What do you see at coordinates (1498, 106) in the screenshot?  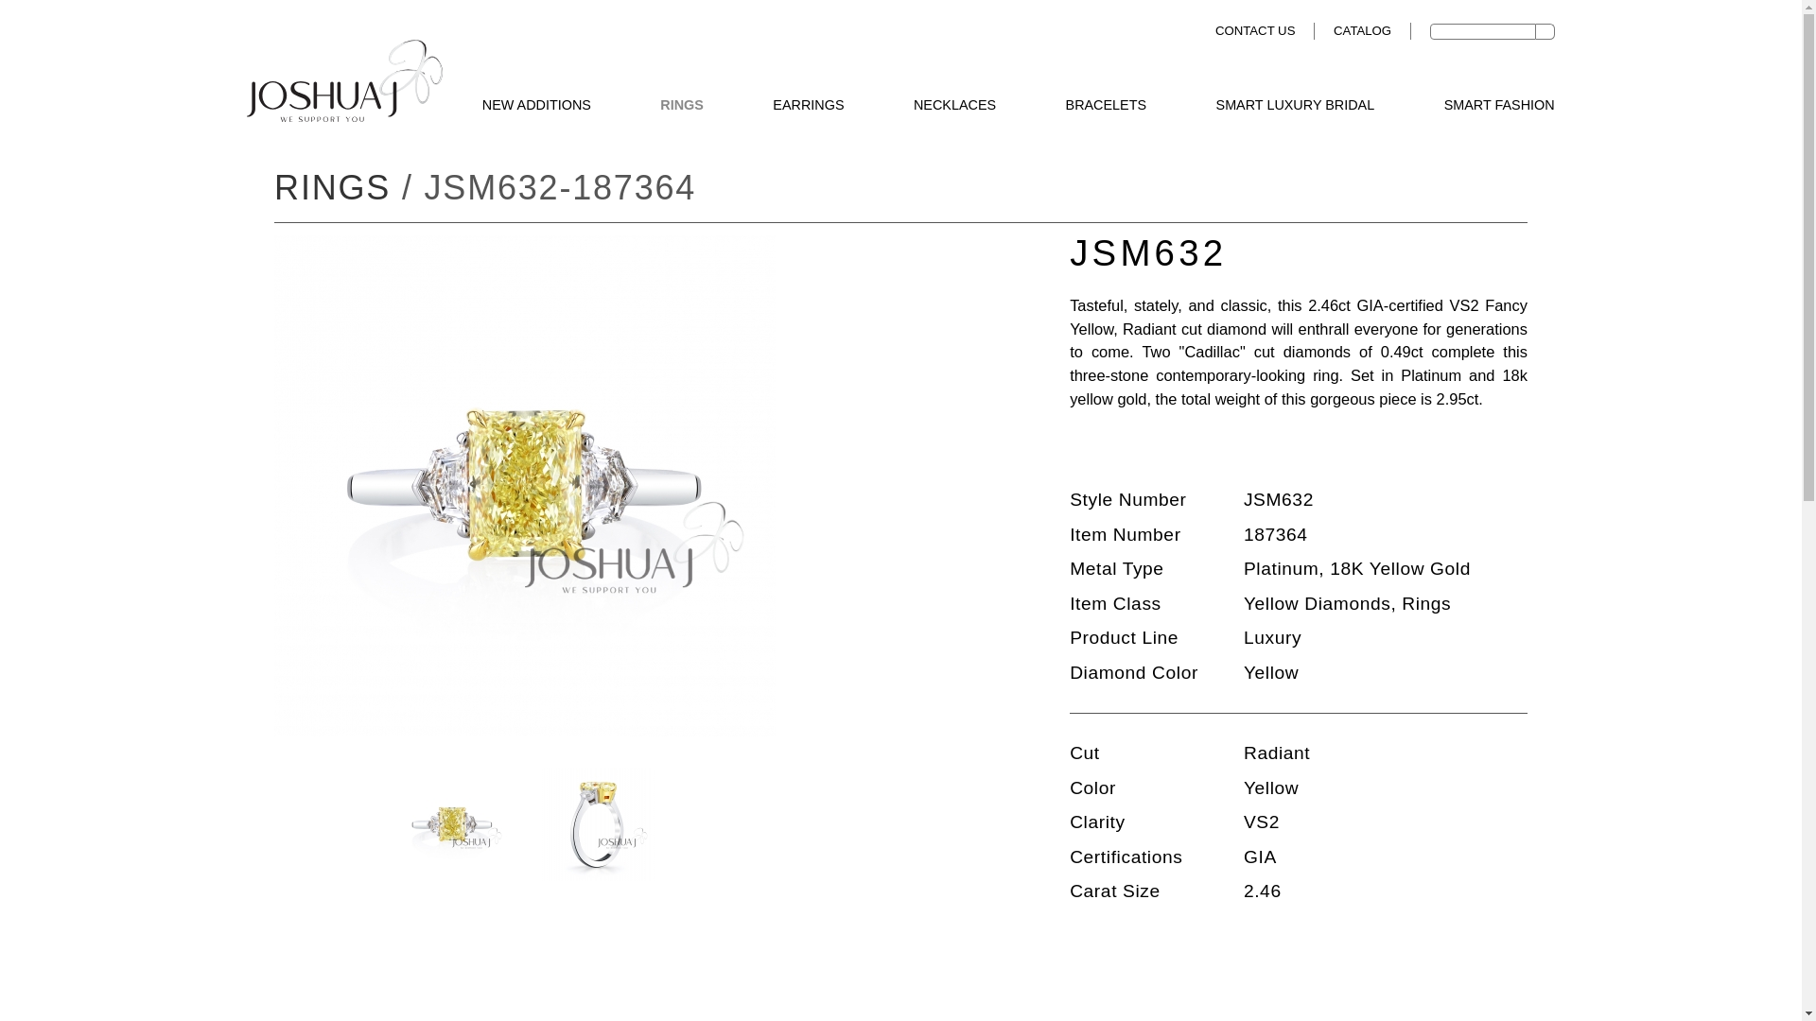 I see `SMART FASHION` at bounding box center [1498, 106].